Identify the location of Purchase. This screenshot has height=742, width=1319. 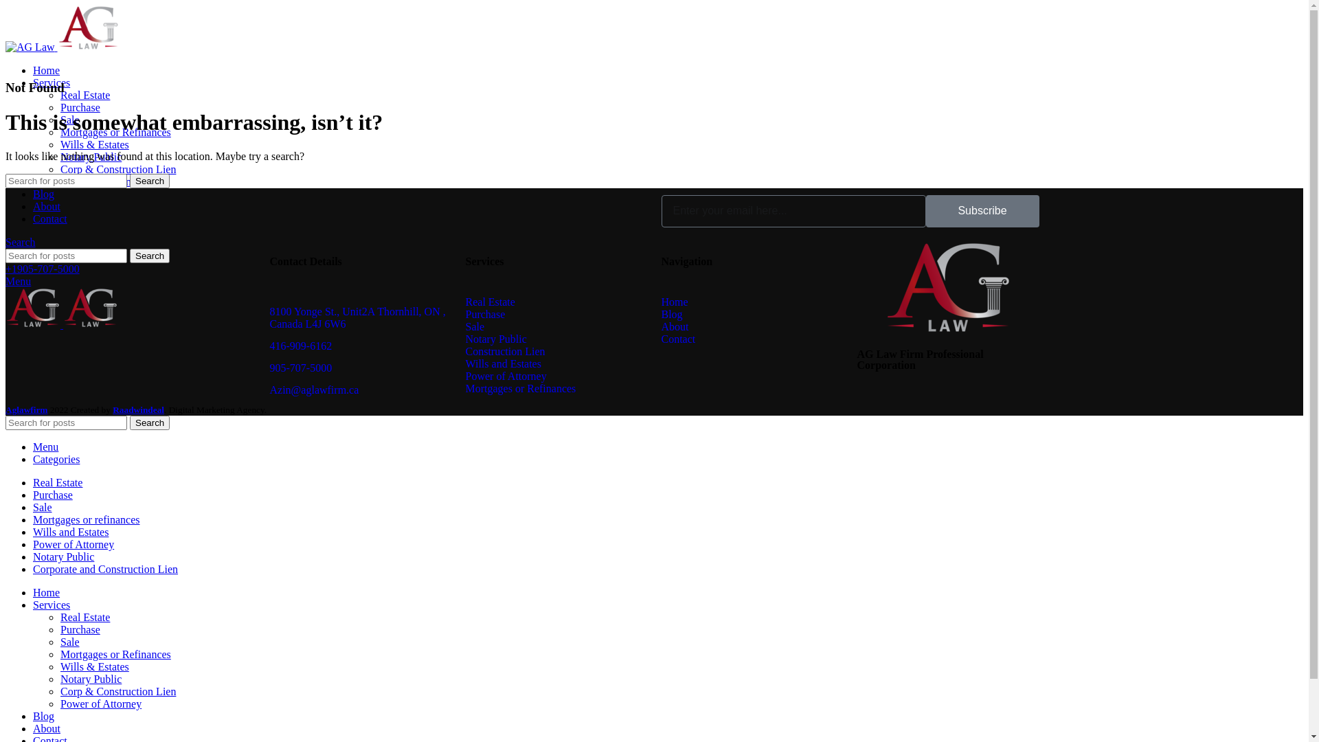
(486, 315).